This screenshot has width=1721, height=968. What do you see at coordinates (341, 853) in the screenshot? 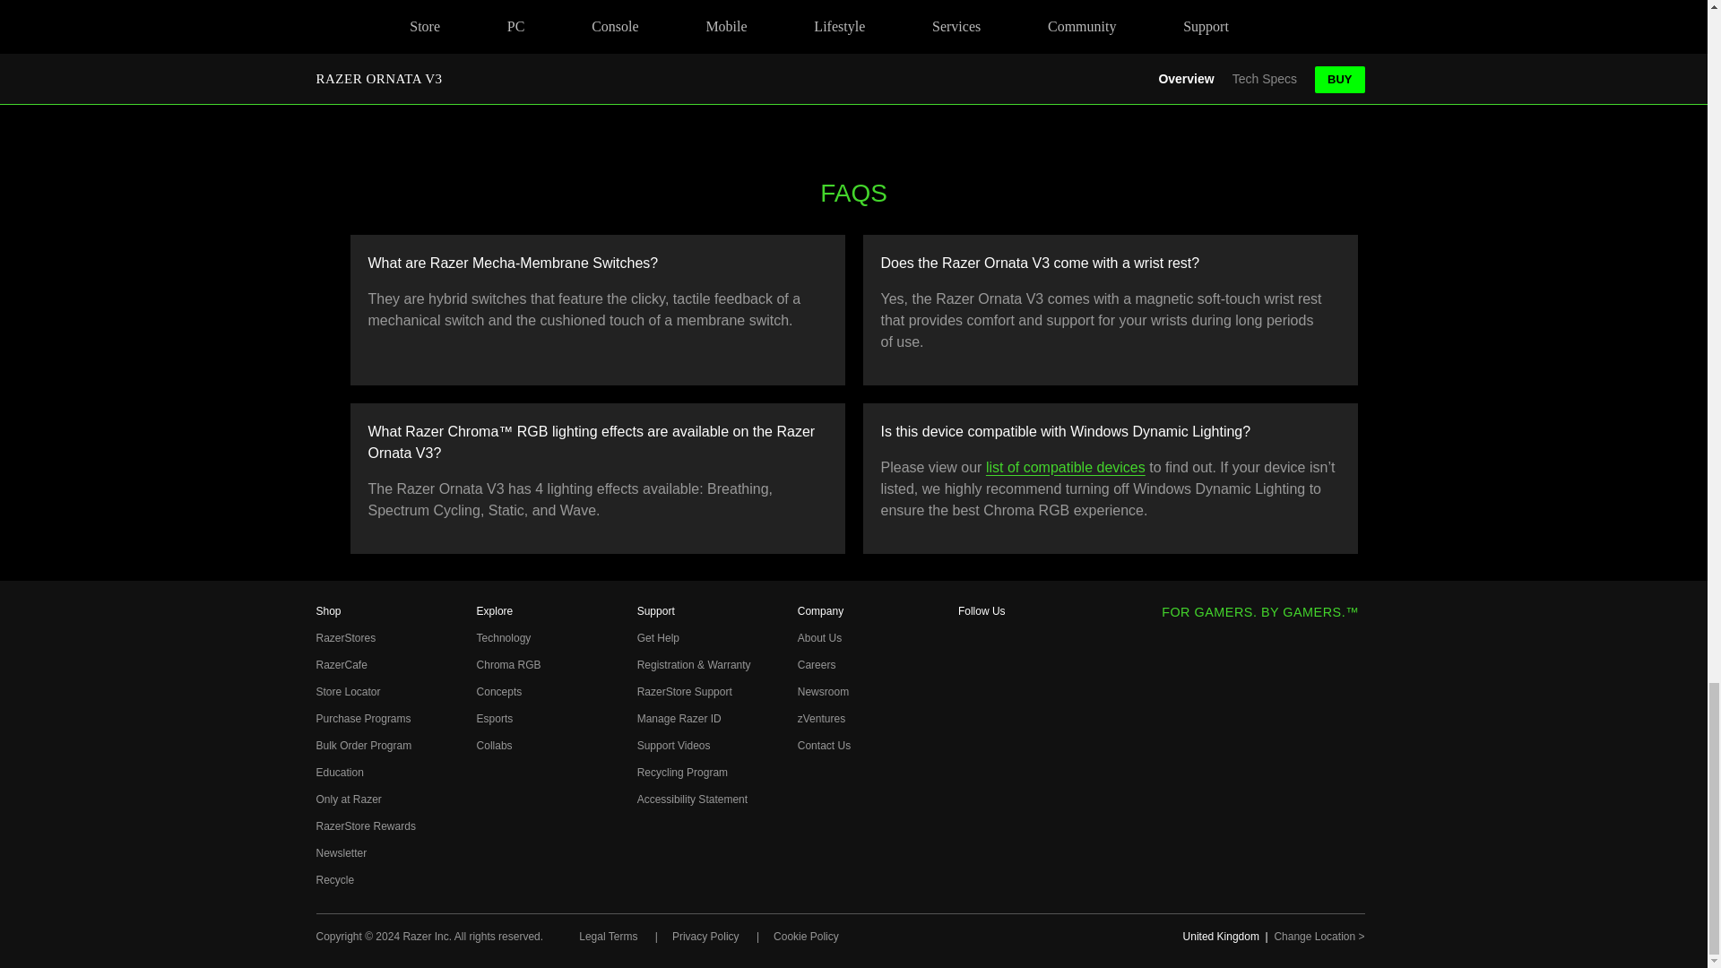
I see `Newsletter` at bounding box center [341, 853].